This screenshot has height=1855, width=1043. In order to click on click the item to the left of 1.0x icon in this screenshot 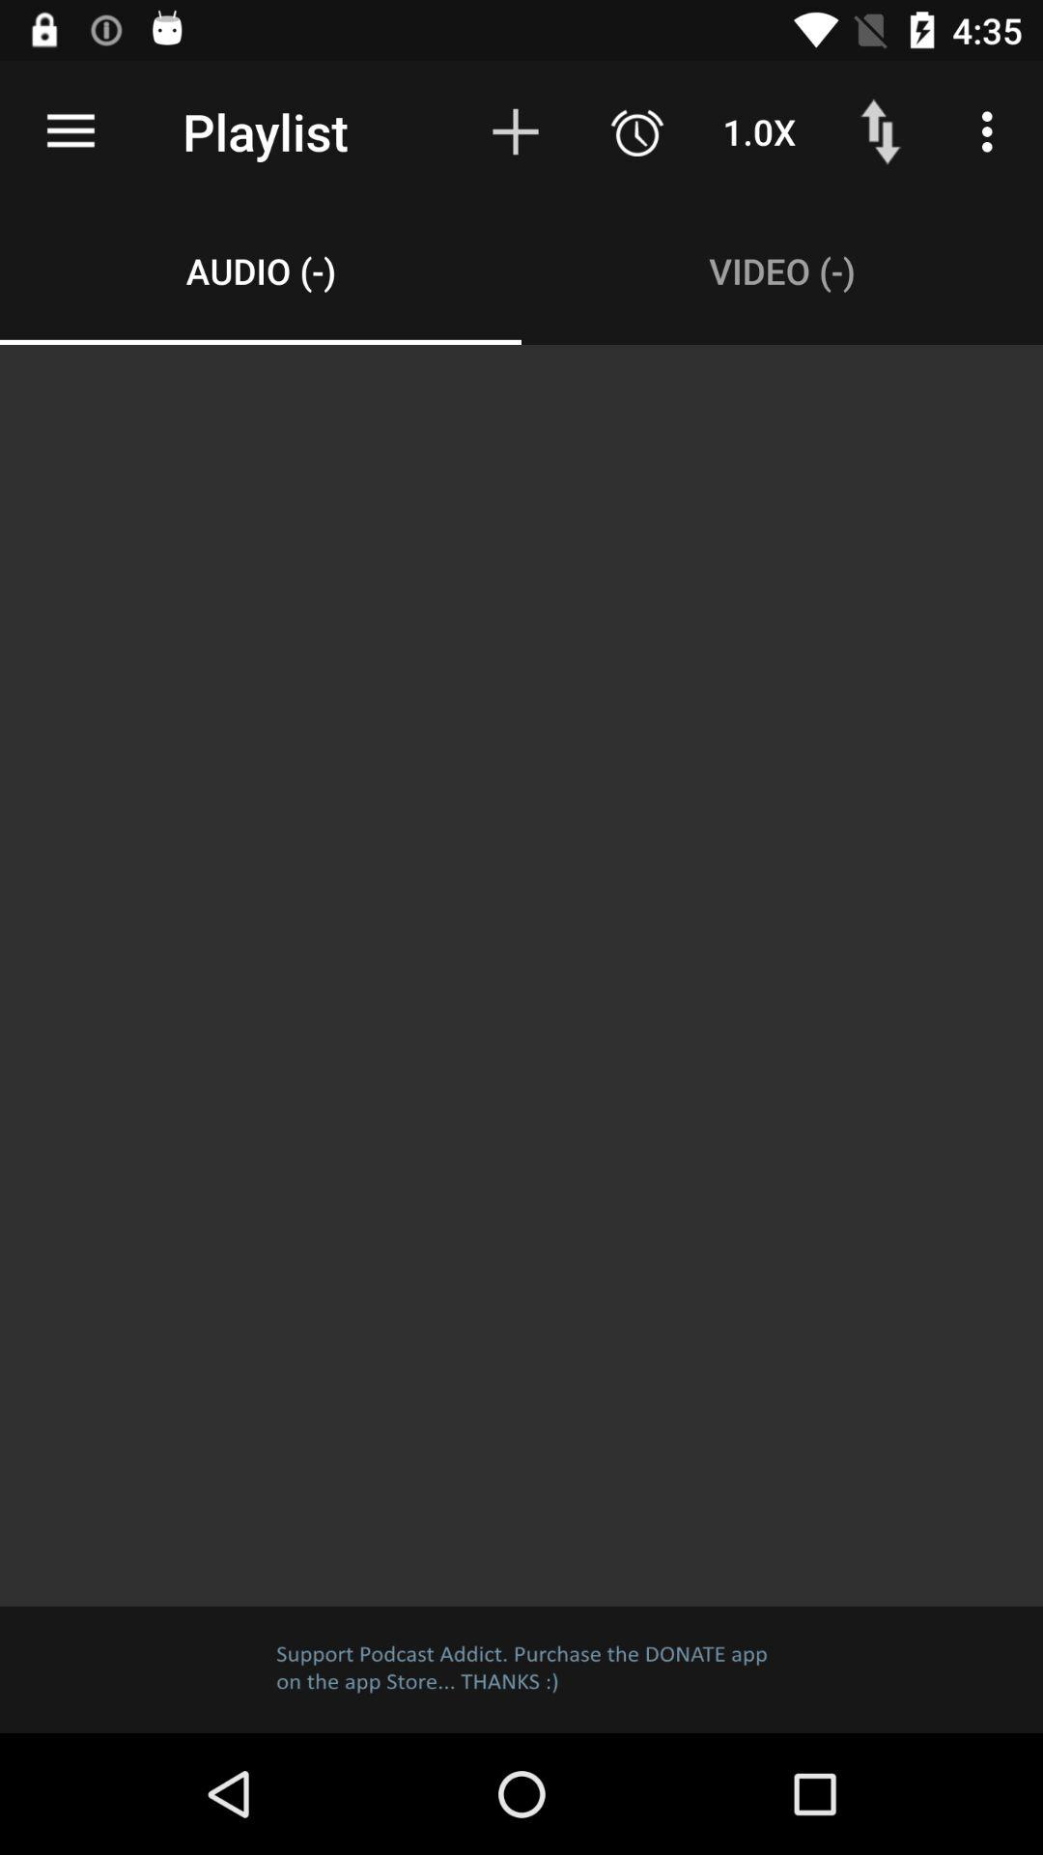, I will do `click(636, 131)`.